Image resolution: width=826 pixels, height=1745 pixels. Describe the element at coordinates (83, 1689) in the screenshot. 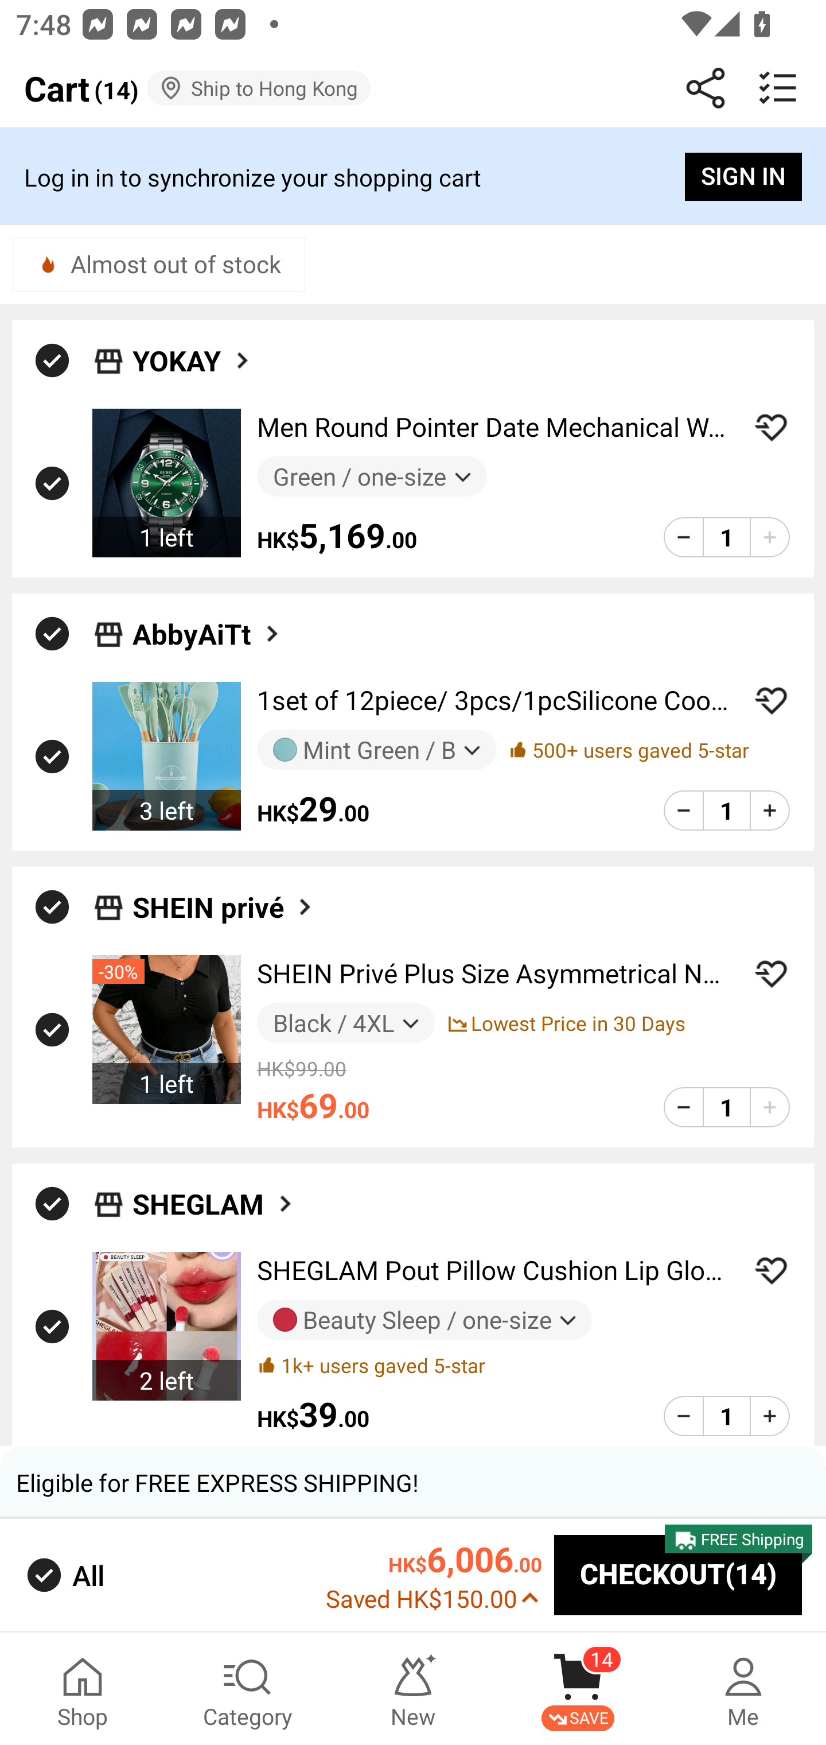

I see `Shop` at that location.